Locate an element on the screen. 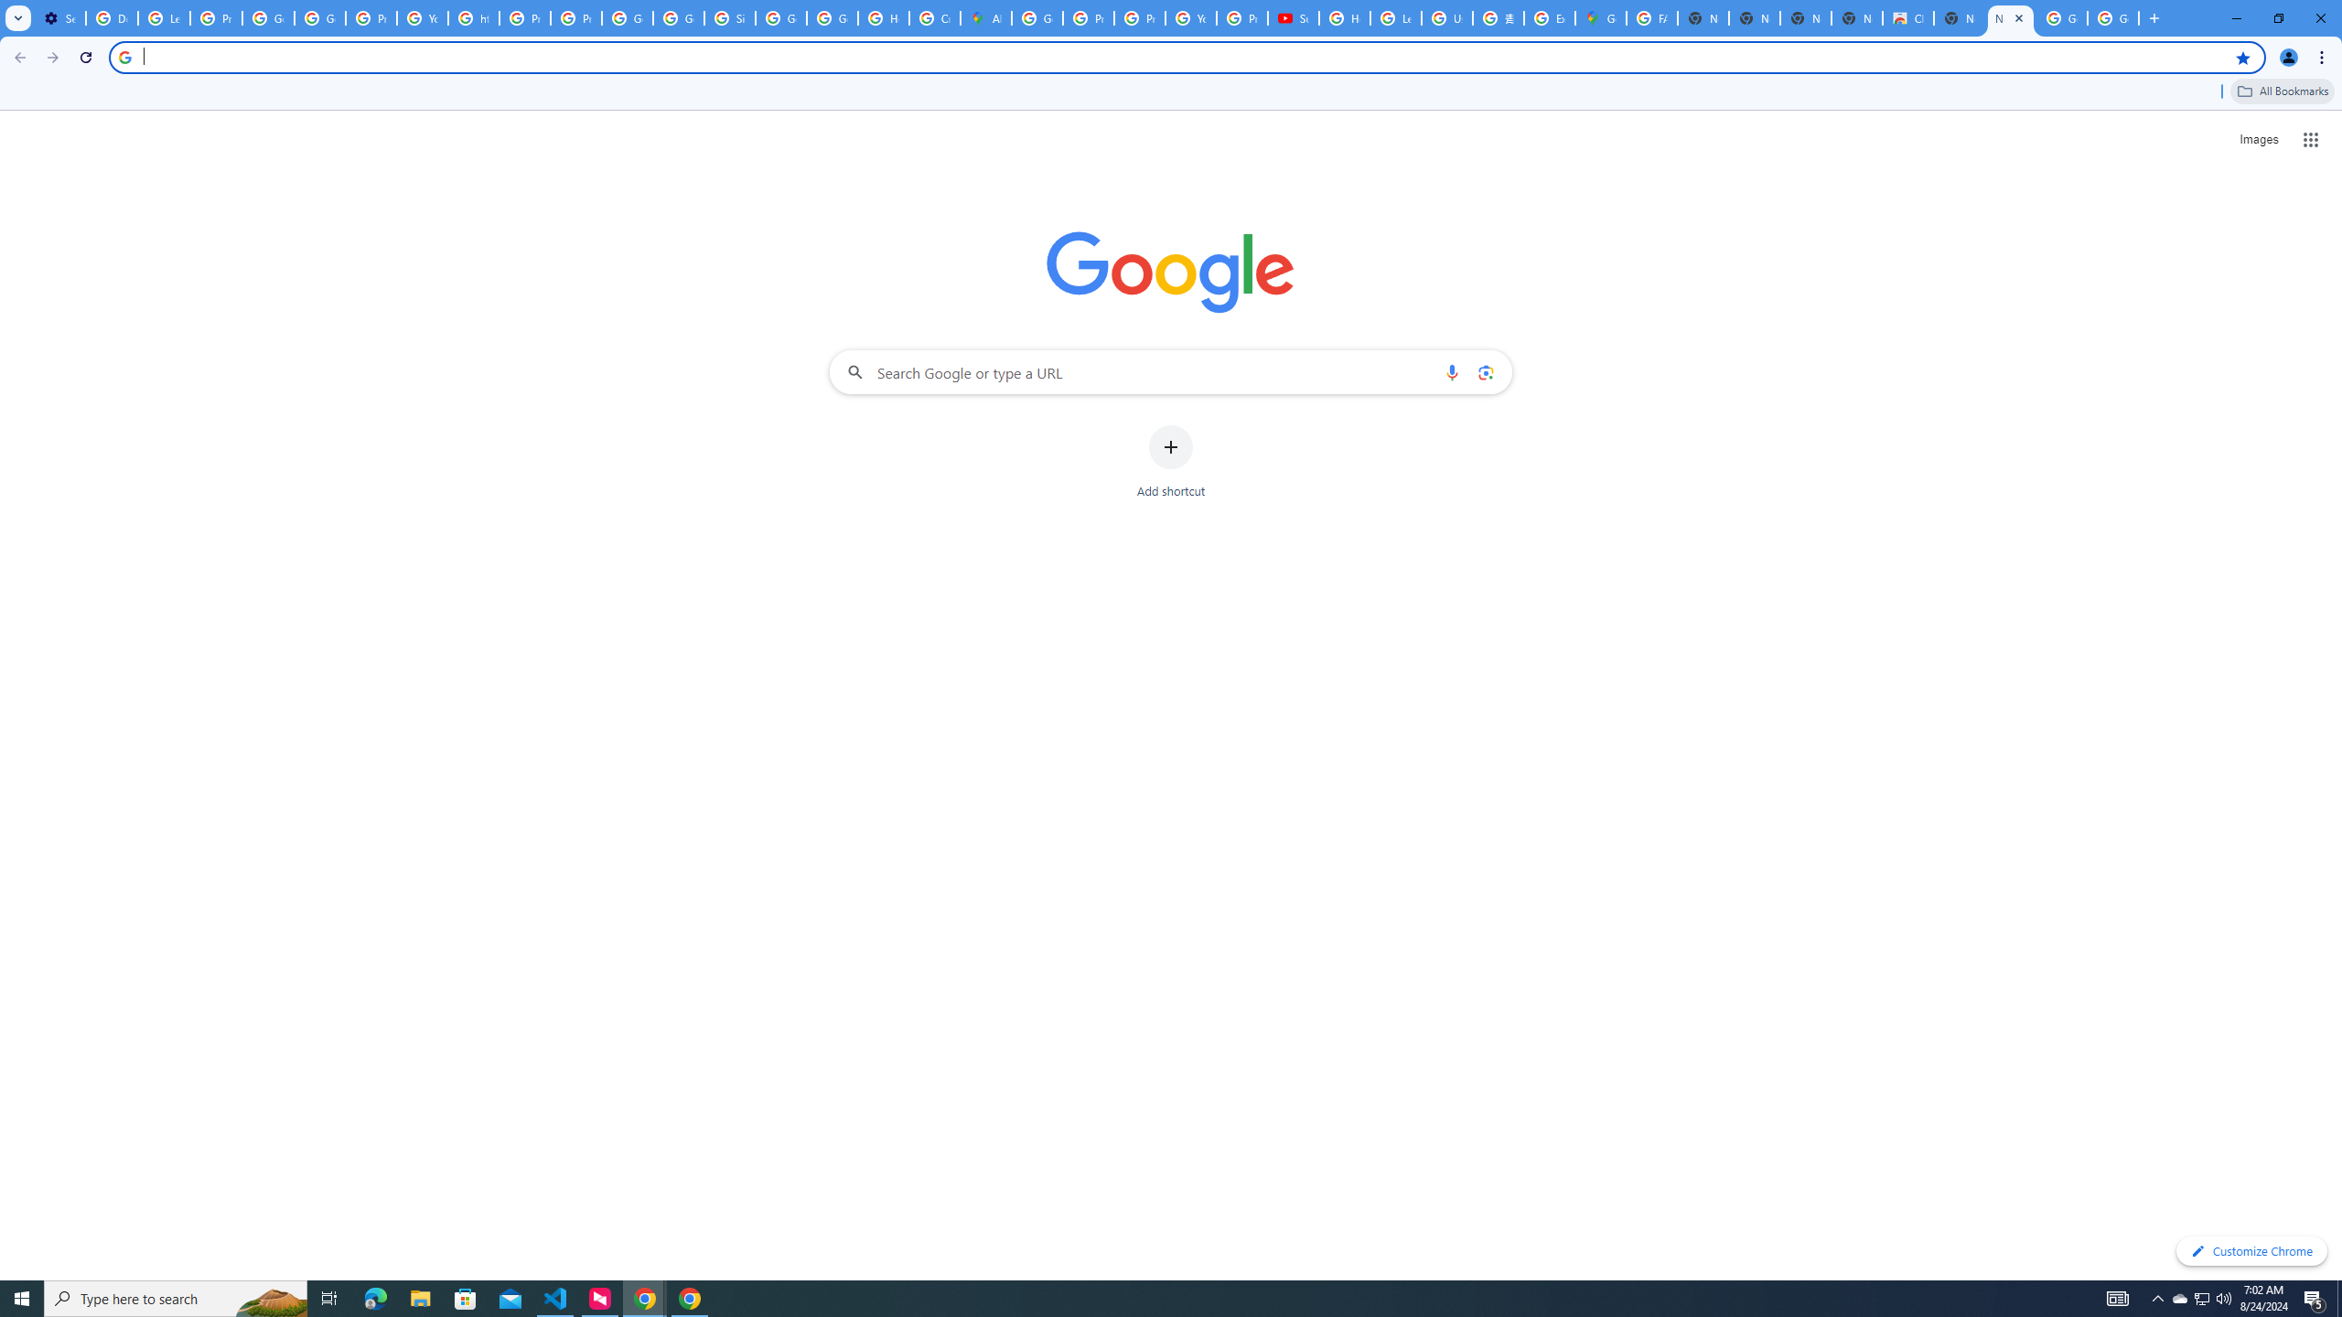 The width and height of the screenshot is (2342, 1317). Create your Google Account is located at coordinates (935, 18).